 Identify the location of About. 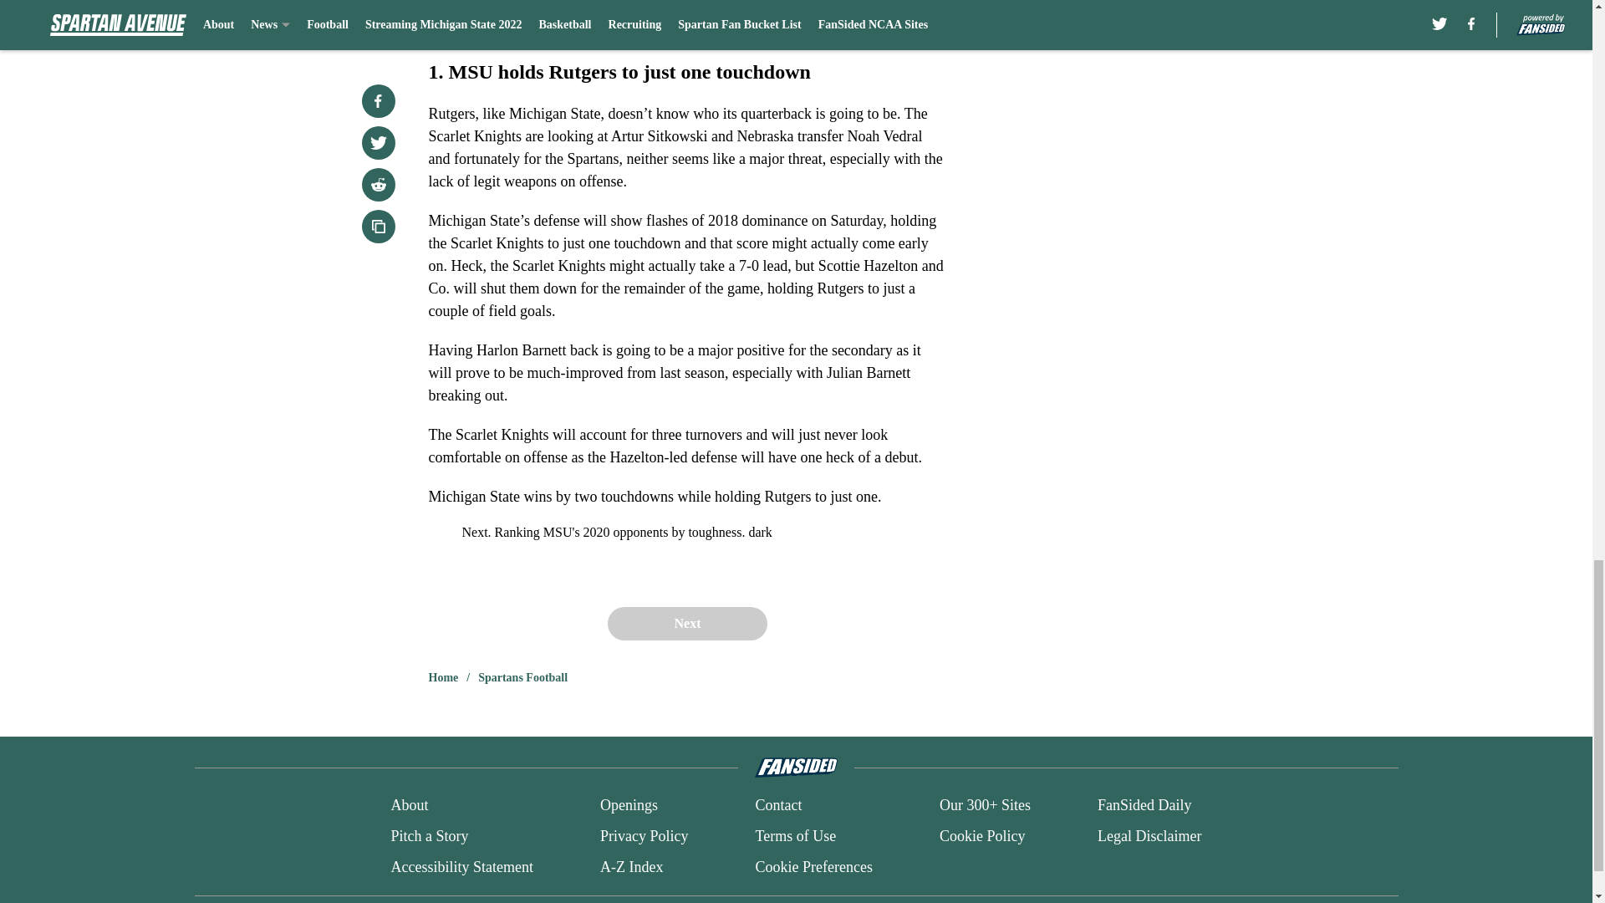
(409, 806).